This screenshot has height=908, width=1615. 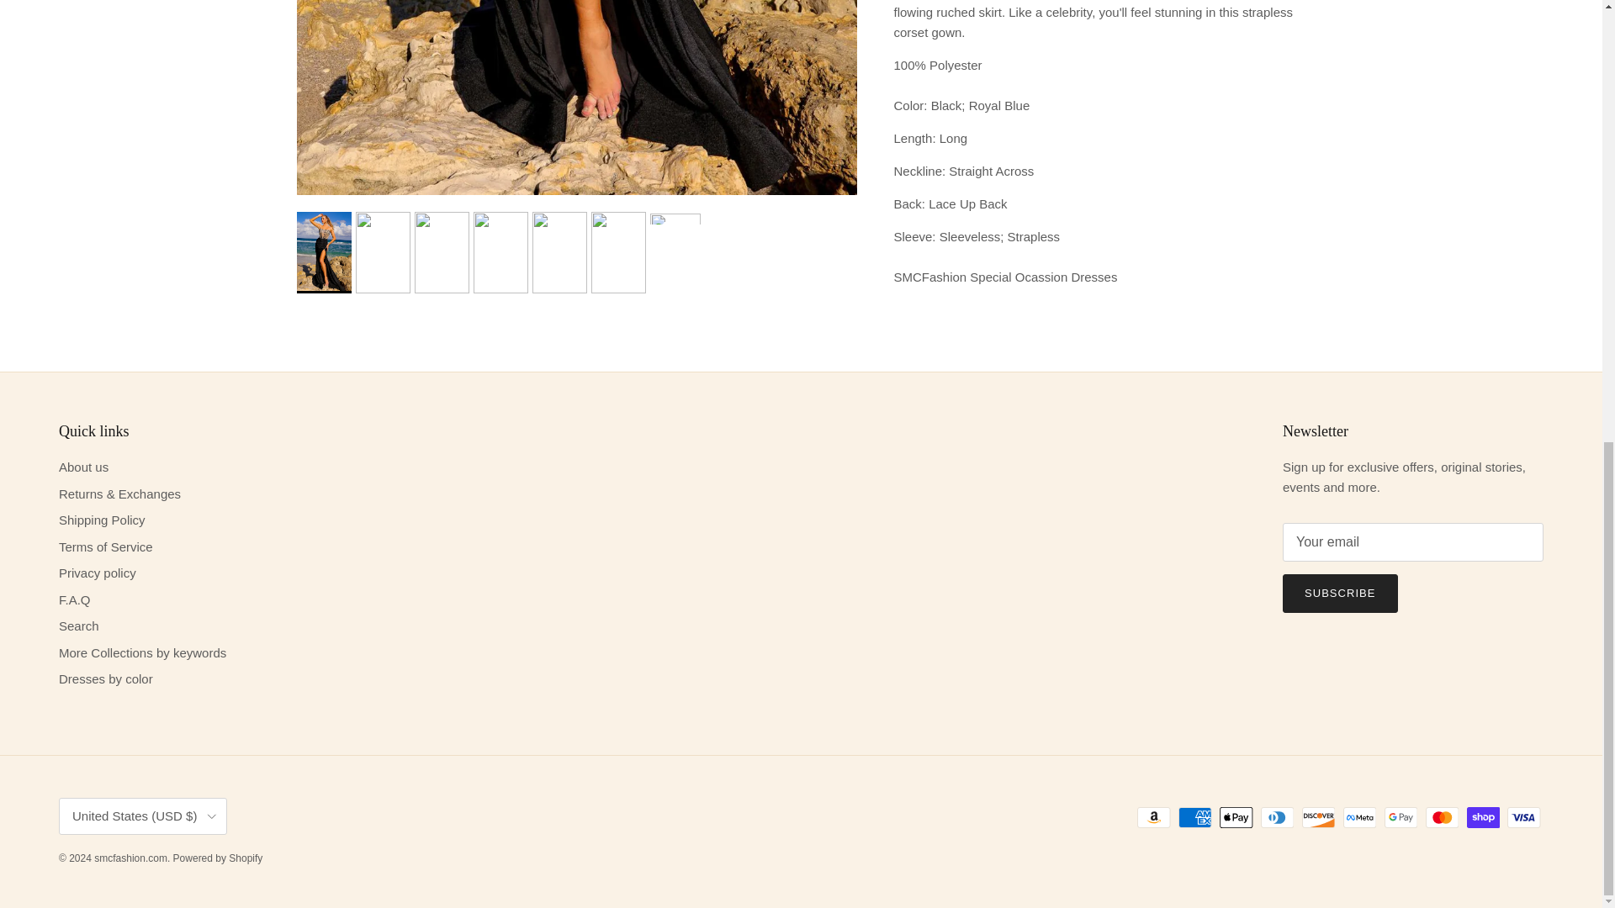 I want to click on Google Pay, so click(x=1401, y=817).